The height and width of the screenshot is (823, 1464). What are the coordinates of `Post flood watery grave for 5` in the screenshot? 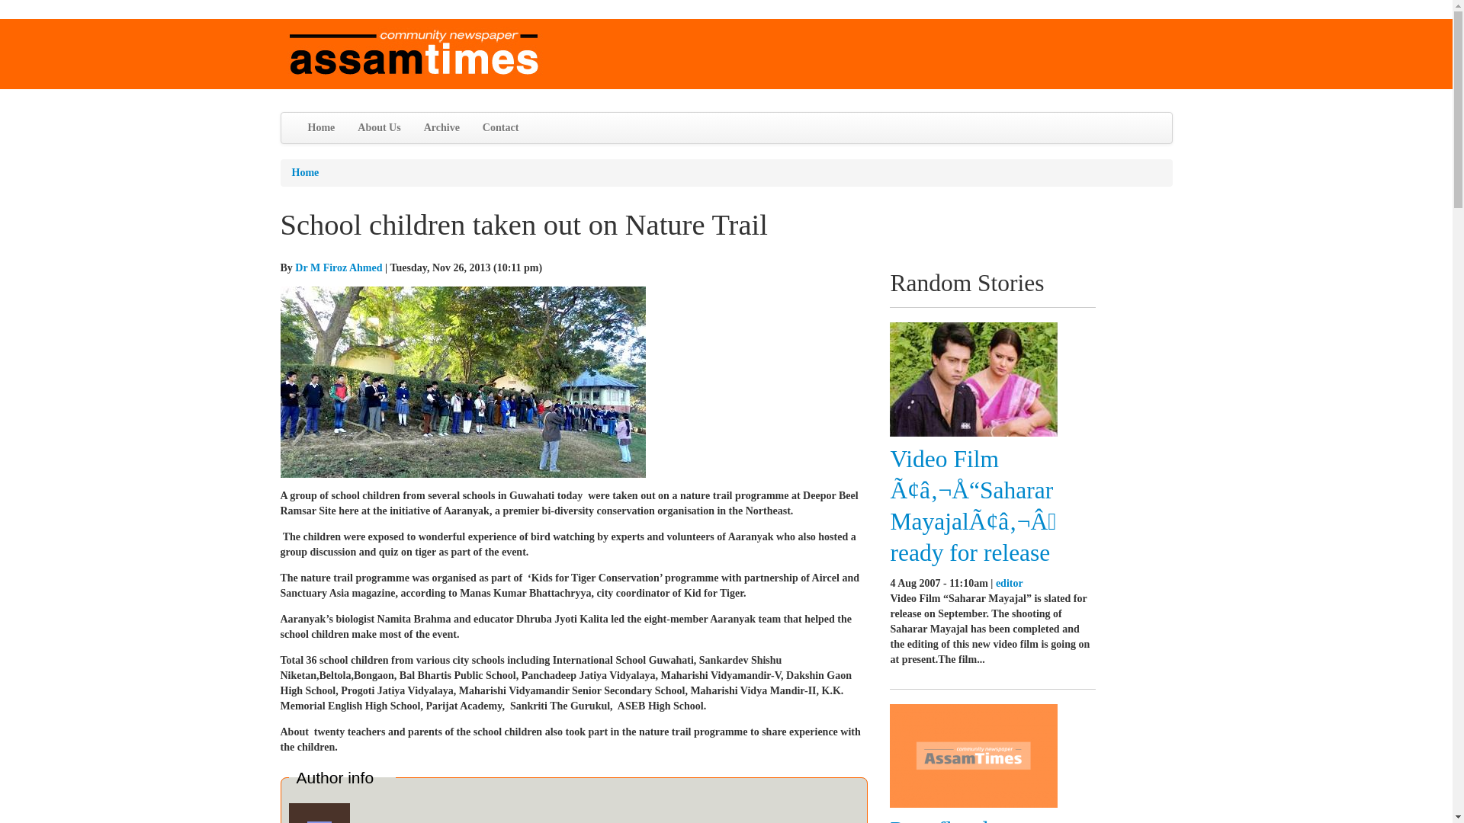 It's located at (974, 820).